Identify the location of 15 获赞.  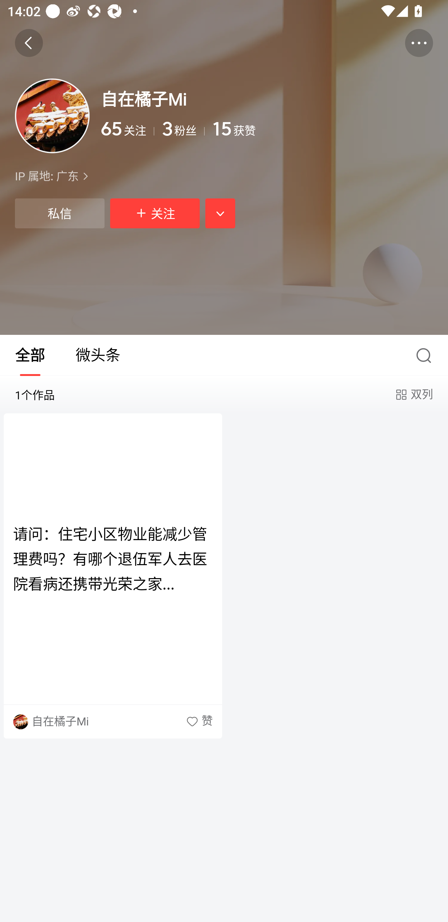
(323, 129).